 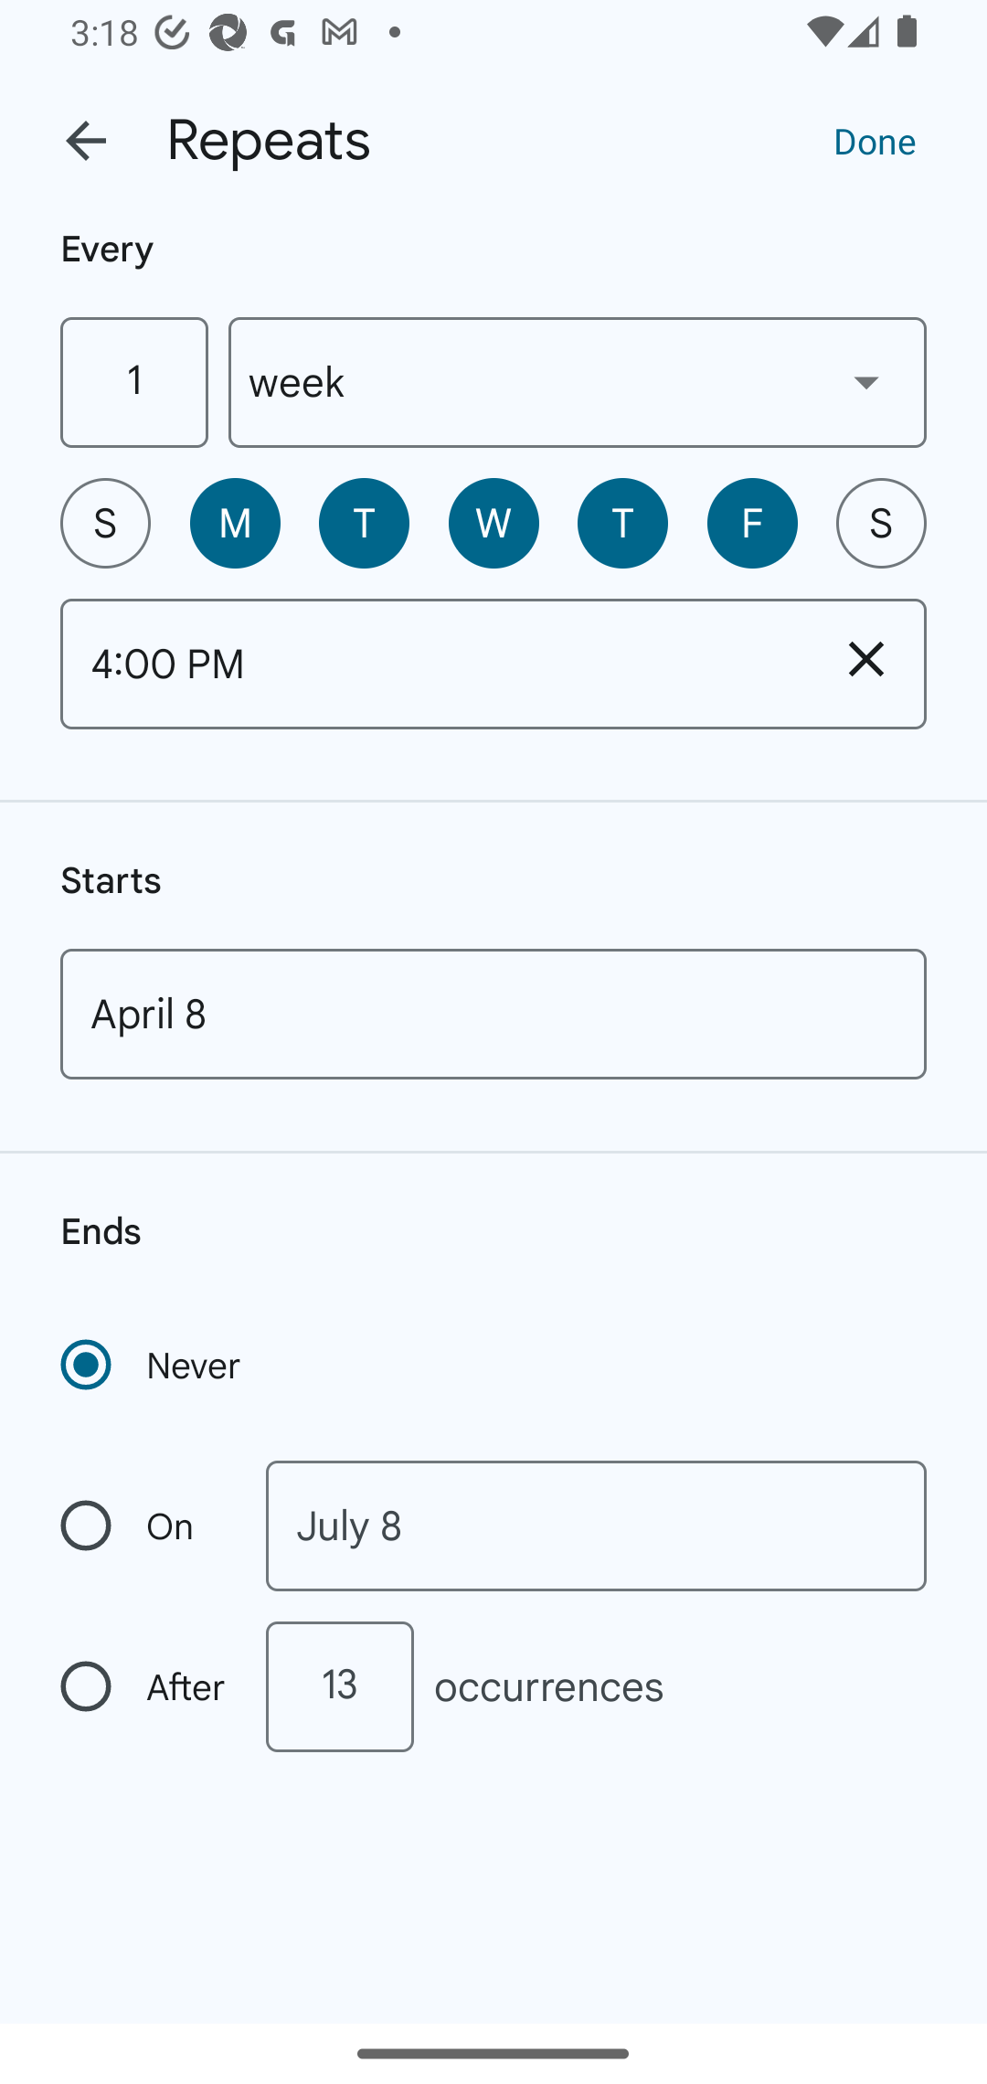 What do you see at coordinates (493, 523) in the screenshot?
I see `W Wednesday, selected` at bounding box center [493, 523].